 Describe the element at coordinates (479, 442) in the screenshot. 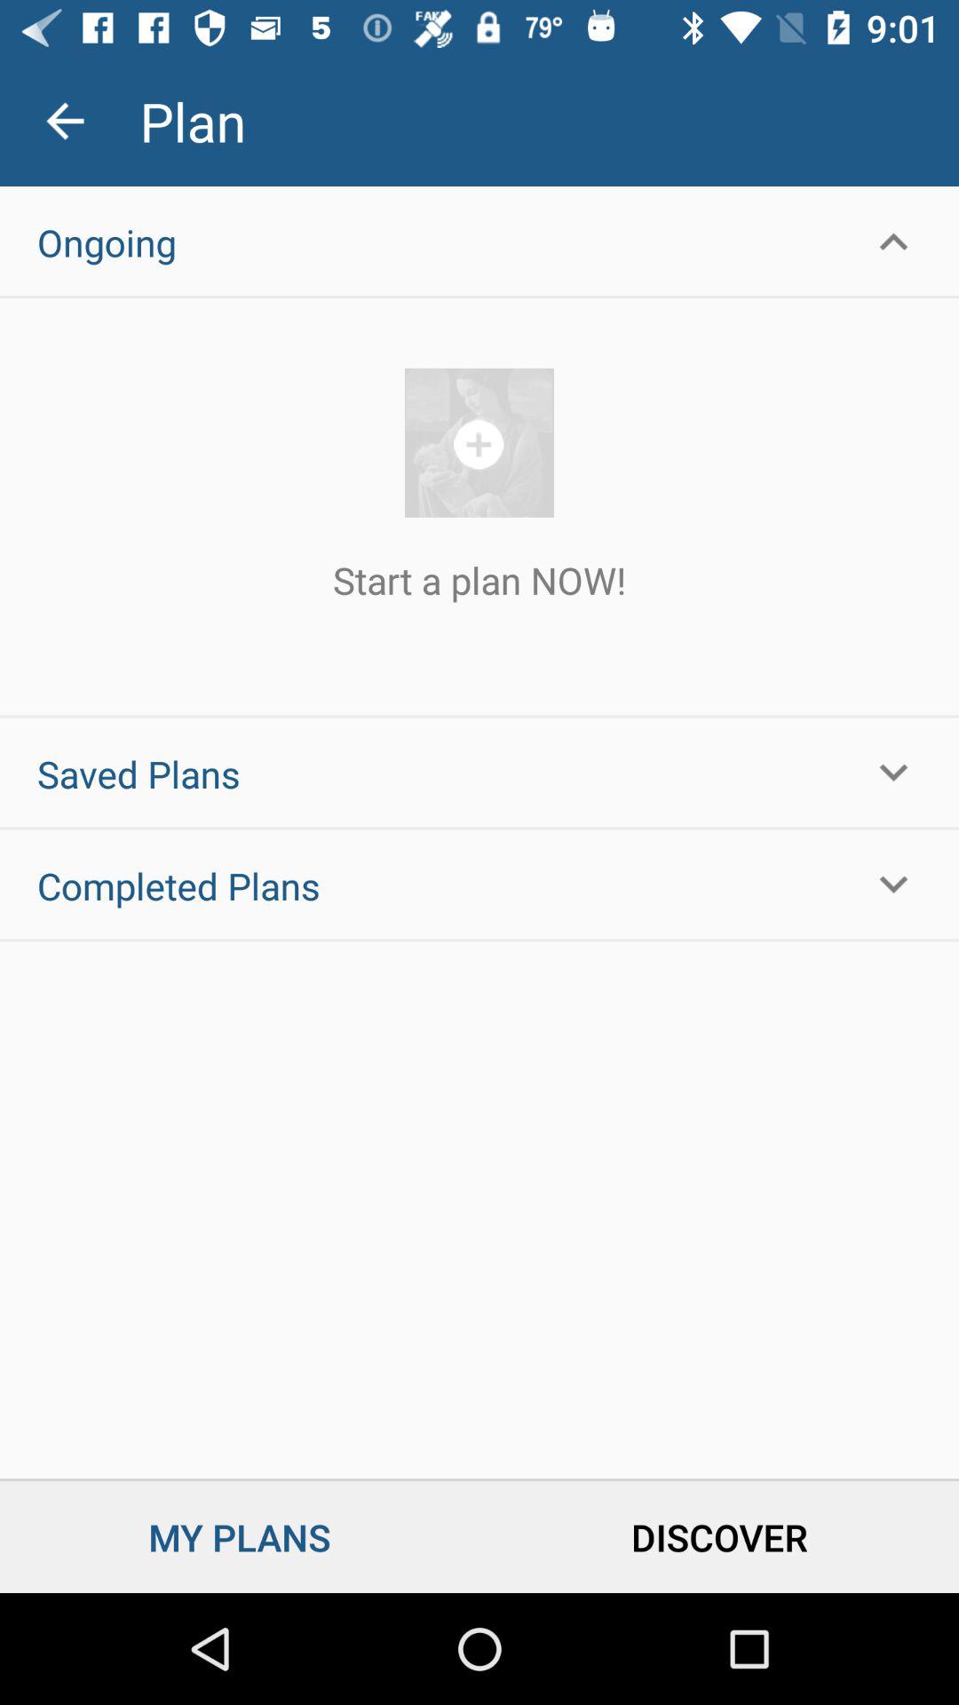

I see `start new plan button` at that location.